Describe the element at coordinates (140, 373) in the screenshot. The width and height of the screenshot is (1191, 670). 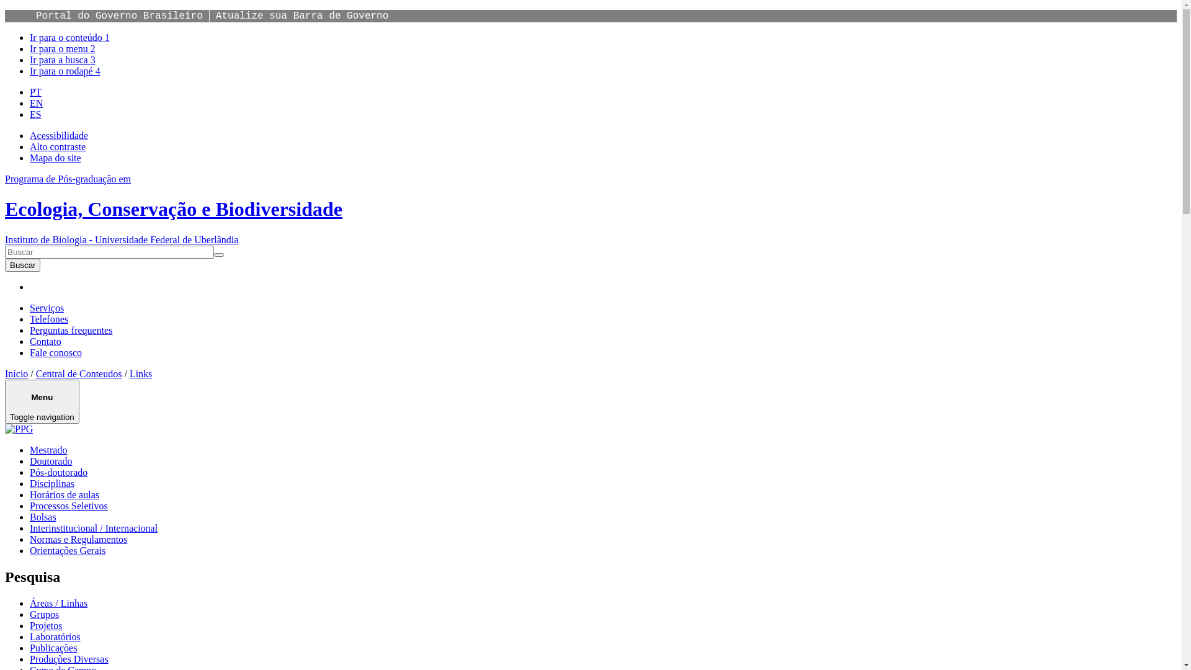
I see `Links` at that location.